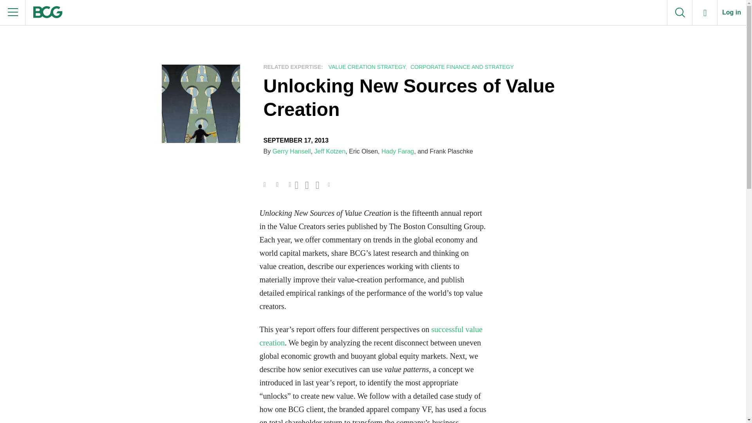 Image resolution: width=752 pixels, height=423 pixels. Describe the element at coordinates (371, 336) in the screenshot. I see `successful value creation` at that location.